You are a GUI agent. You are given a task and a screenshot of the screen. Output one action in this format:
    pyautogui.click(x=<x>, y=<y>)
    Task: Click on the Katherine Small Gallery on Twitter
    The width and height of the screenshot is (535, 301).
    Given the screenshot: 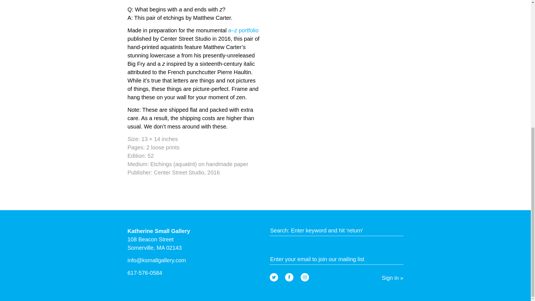 What is the action you would take?
    pyautogui.click(x=274, y=277)
    